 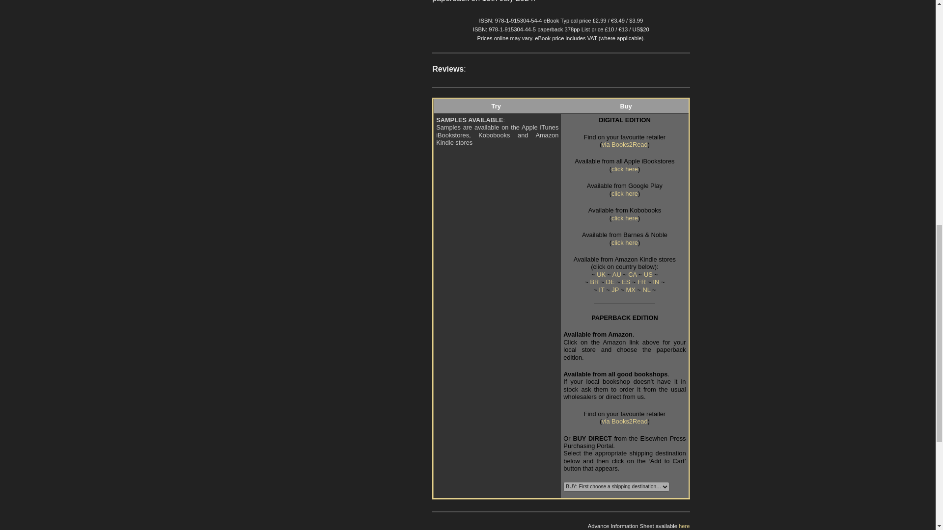 What do you see at coordinates (625, 169) in the screenshot?
I see `Buy now from iTunes` at bounding box center [625, 169].